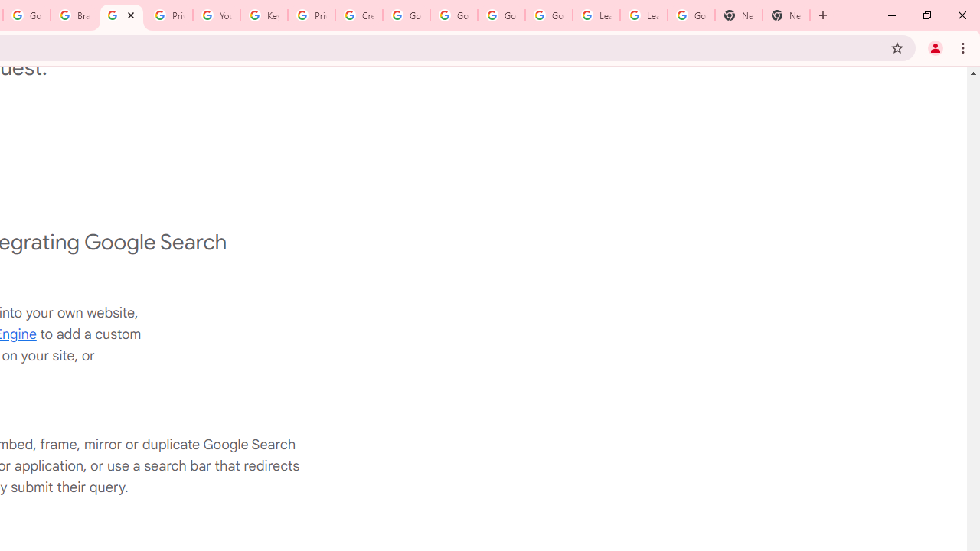 This screenshot has height=551, width=980. Describe the element at coordinates (358, 15) in the screenshot. I see `Create your Google Account` at that location.